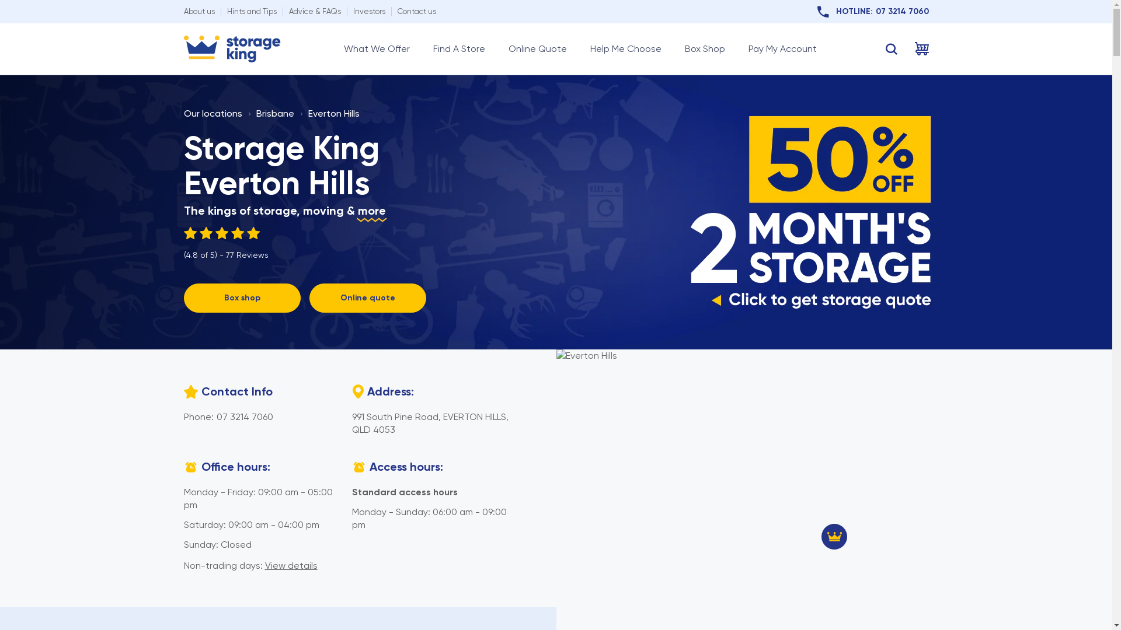 The width and height of the screenshot is (1121, 630). What do you see at coordinates (242, 298) in the screenshot?
I see `Box shop` at bounding box center [242, 298].